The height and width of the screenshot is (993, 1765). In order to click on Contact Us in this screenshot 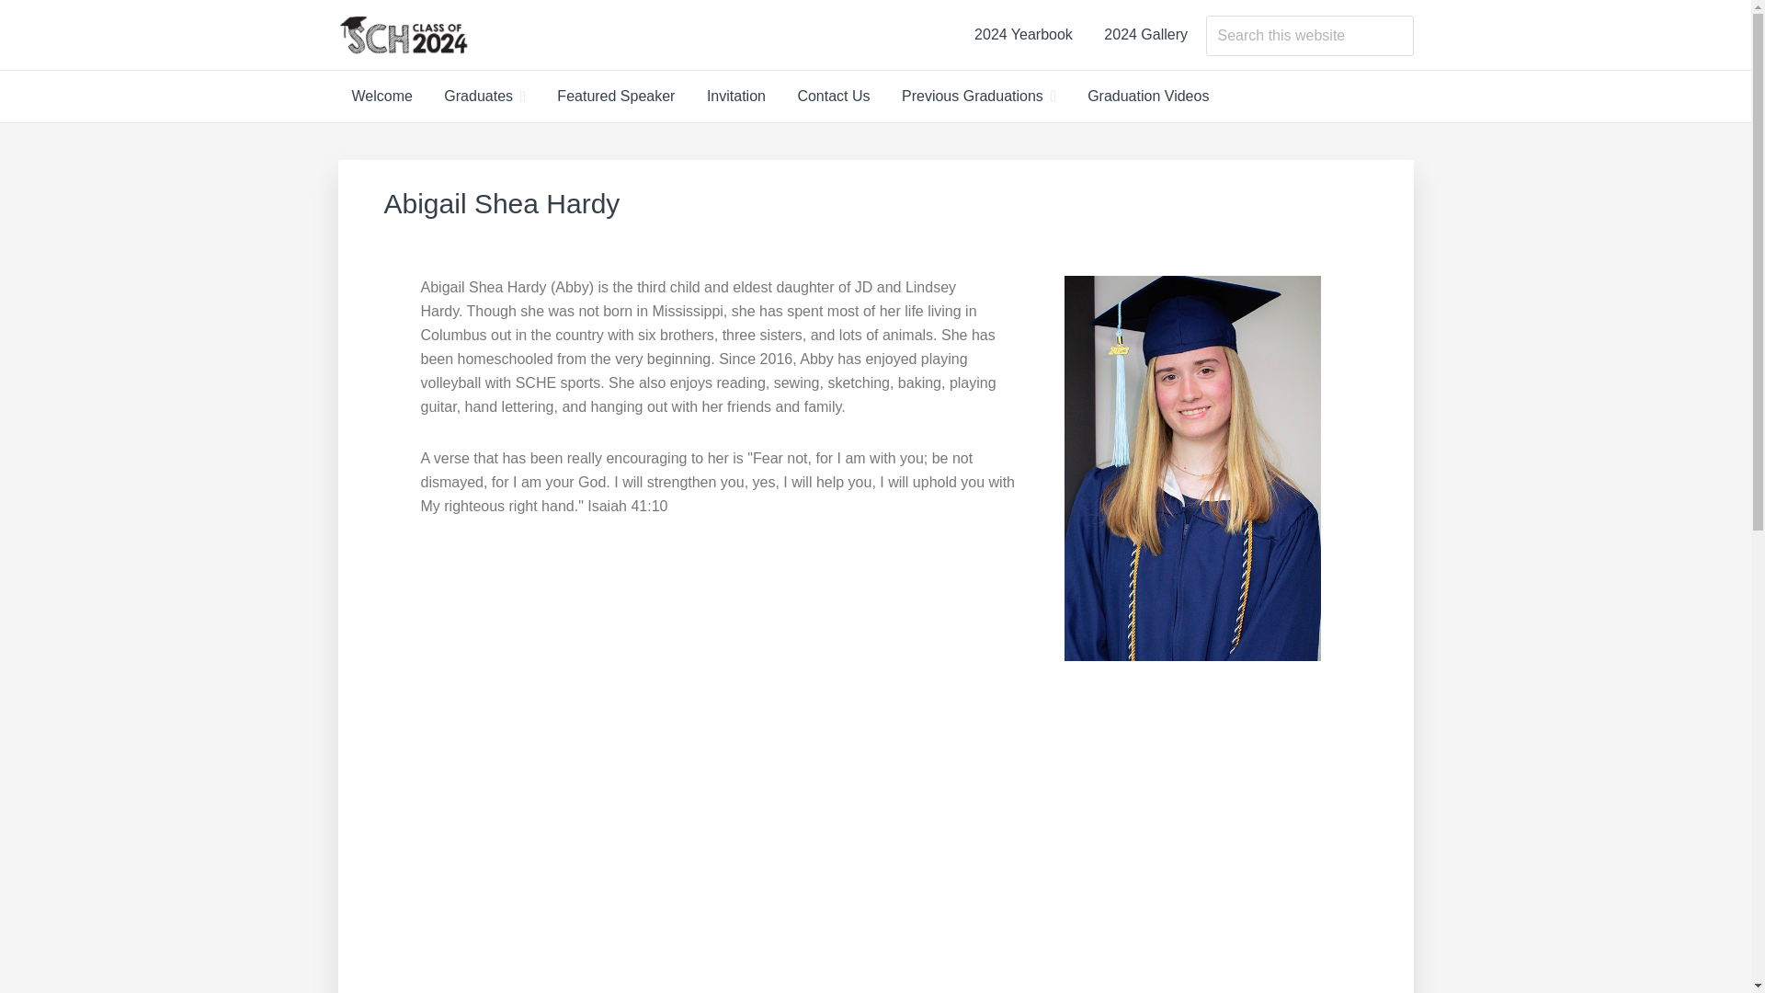, I will do `click(833, 96)`.